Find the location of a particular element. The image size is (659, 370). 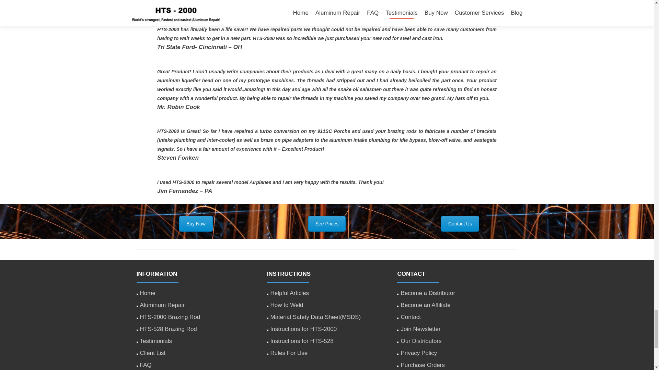

HTS-2000 Brazing Rod is located at coordinates (170, 317).